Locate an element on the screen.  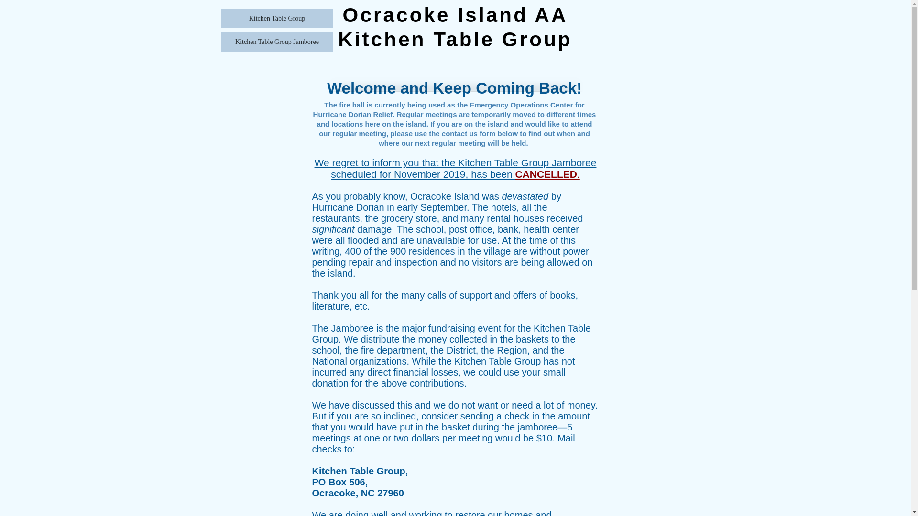
Kitchen Table Group Jamboree is located at coordinates (276, 42).